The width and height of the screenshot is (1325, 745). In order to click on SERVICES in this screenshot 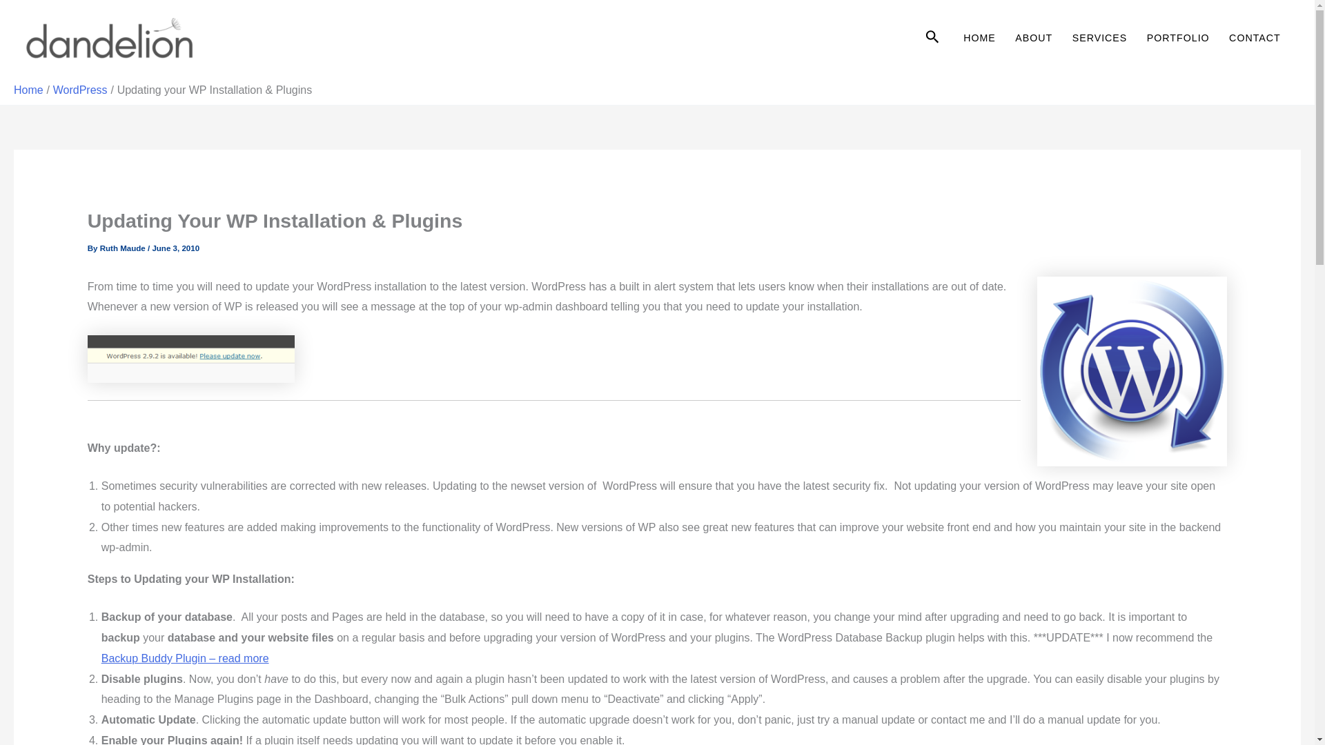, I will do `click(1099, 38)`.